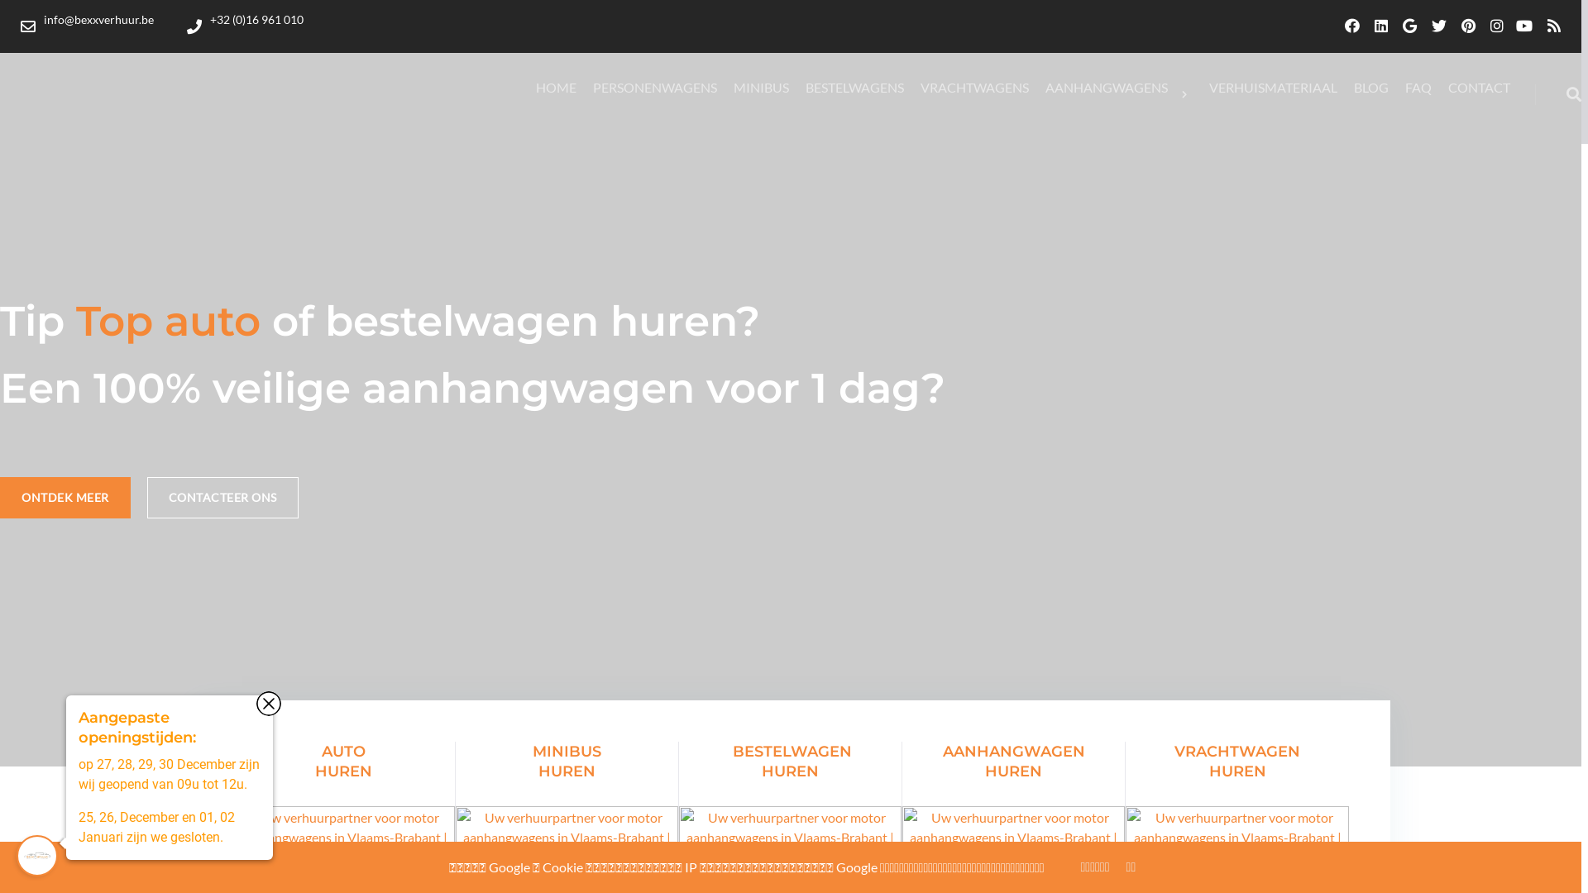 The width and height of the screenshot is (1588, 893). I want to click on info@bexxverhuur.be, so click(88, 26).